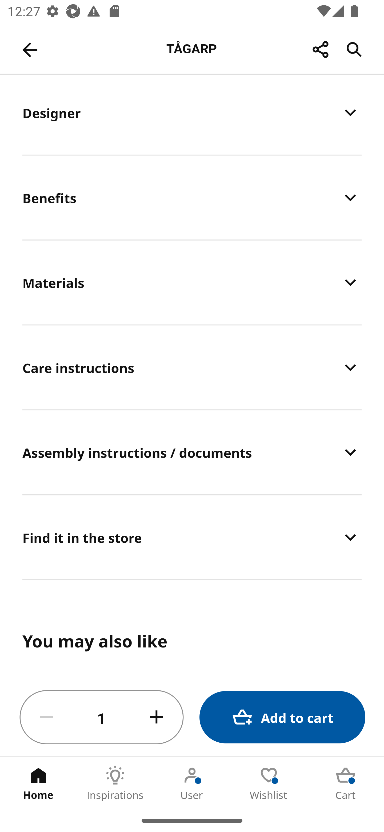  Describe the element at coordinates (269, 783) in the screenshot. I see `Wishlist
Tab 4 of 5` at that location.